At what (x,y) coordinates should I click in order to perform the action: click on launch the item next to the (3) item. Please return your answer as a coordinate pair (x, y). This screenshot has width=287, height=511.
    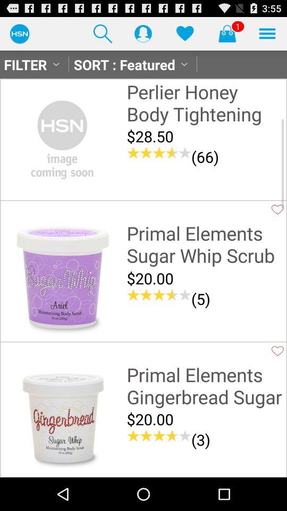
    Looking at the image, I should click on (159, 435).